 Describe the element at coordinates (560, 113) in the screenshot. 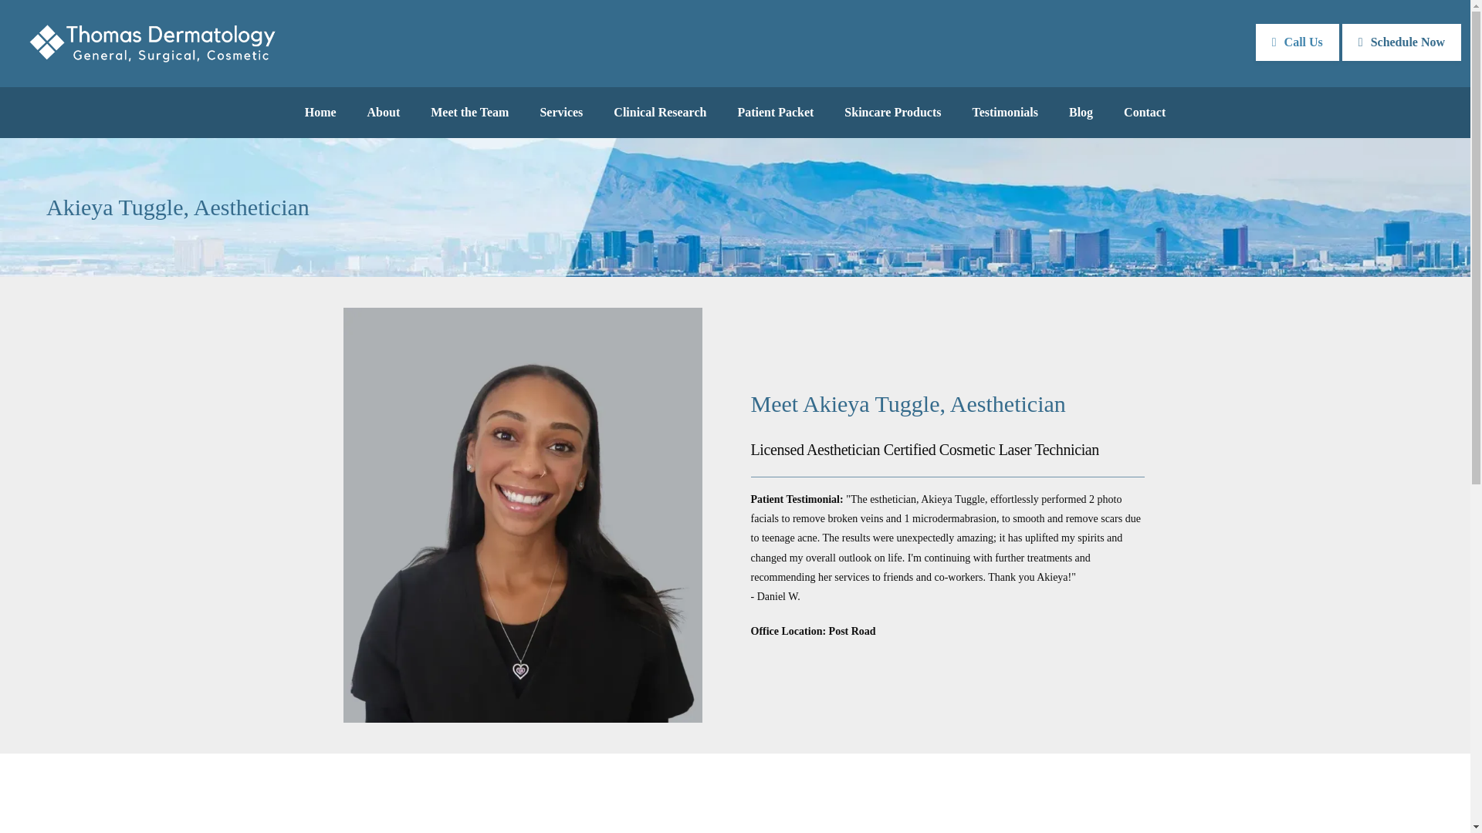

I see `Services` at that location.